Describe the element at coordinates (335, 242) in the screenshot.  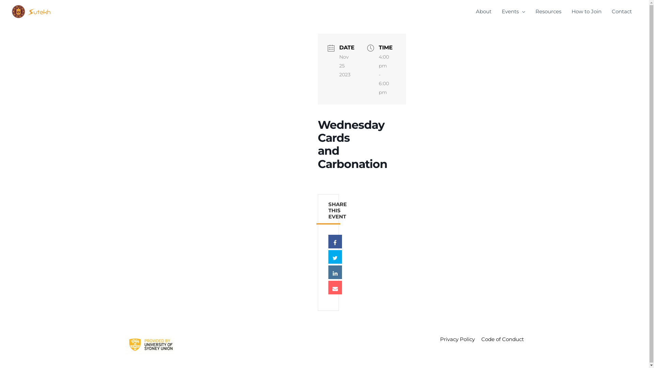
I see `Share on Facebook` at that location.